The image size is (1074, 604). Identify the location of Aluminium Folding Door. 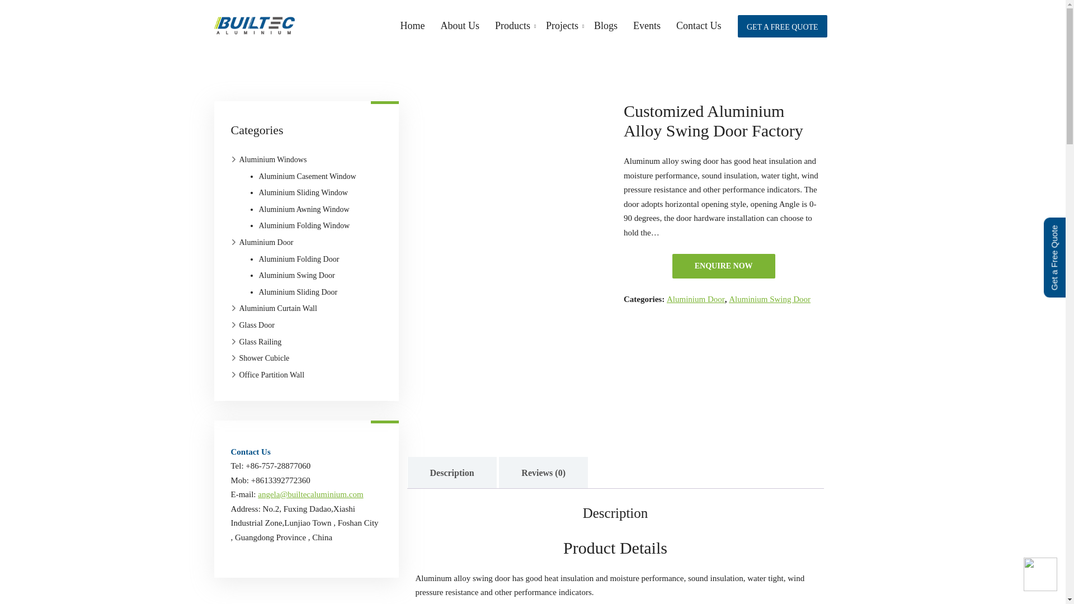
(299, 259).